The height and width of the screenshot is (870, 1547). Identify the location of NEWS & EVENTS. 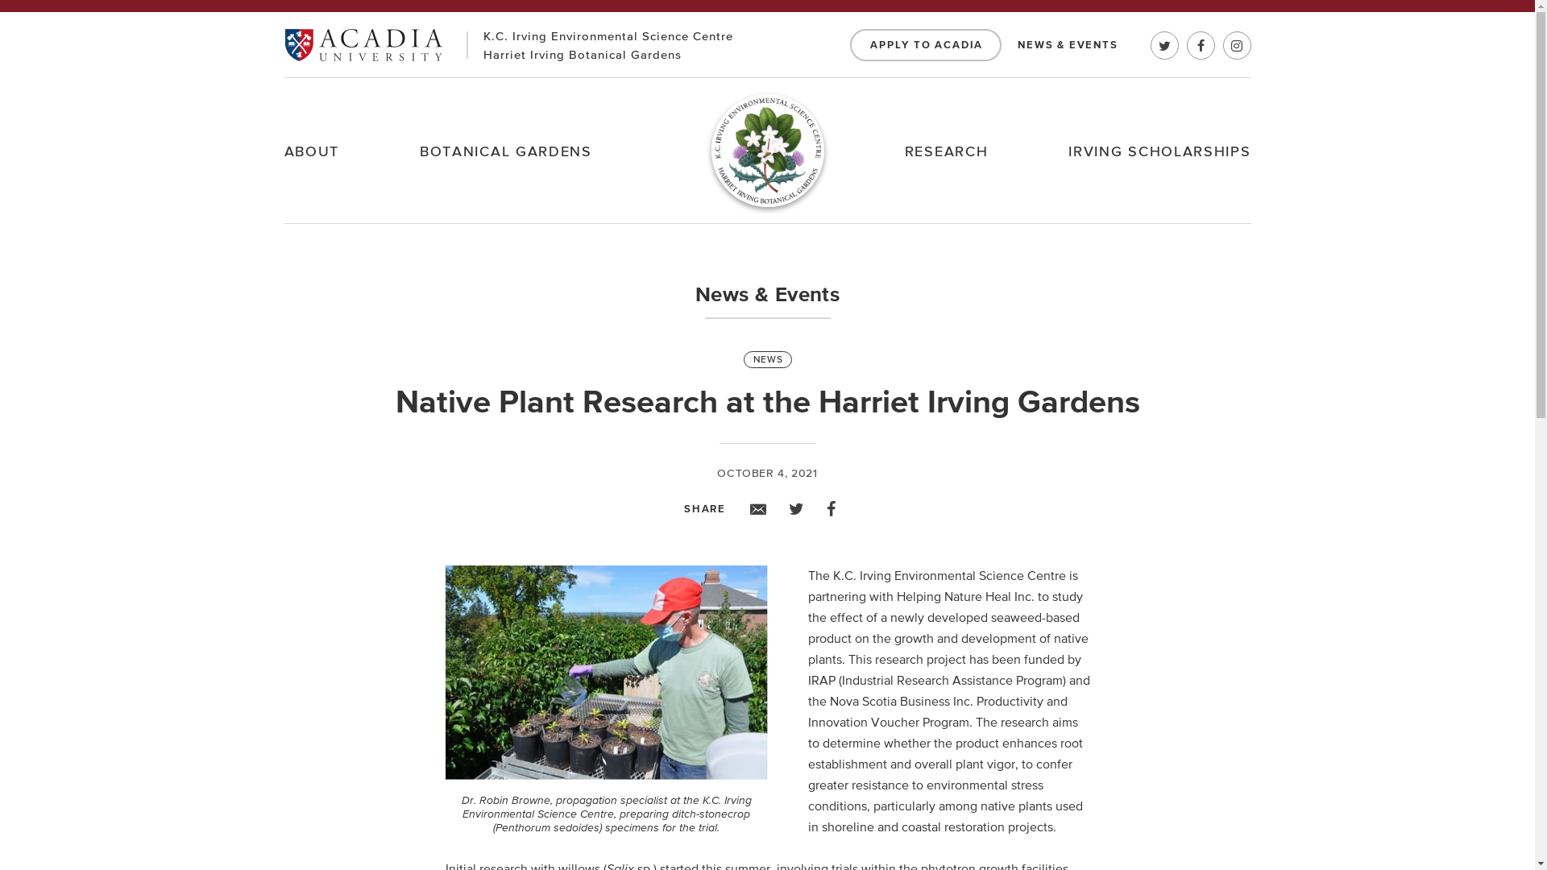
(1068, 45).